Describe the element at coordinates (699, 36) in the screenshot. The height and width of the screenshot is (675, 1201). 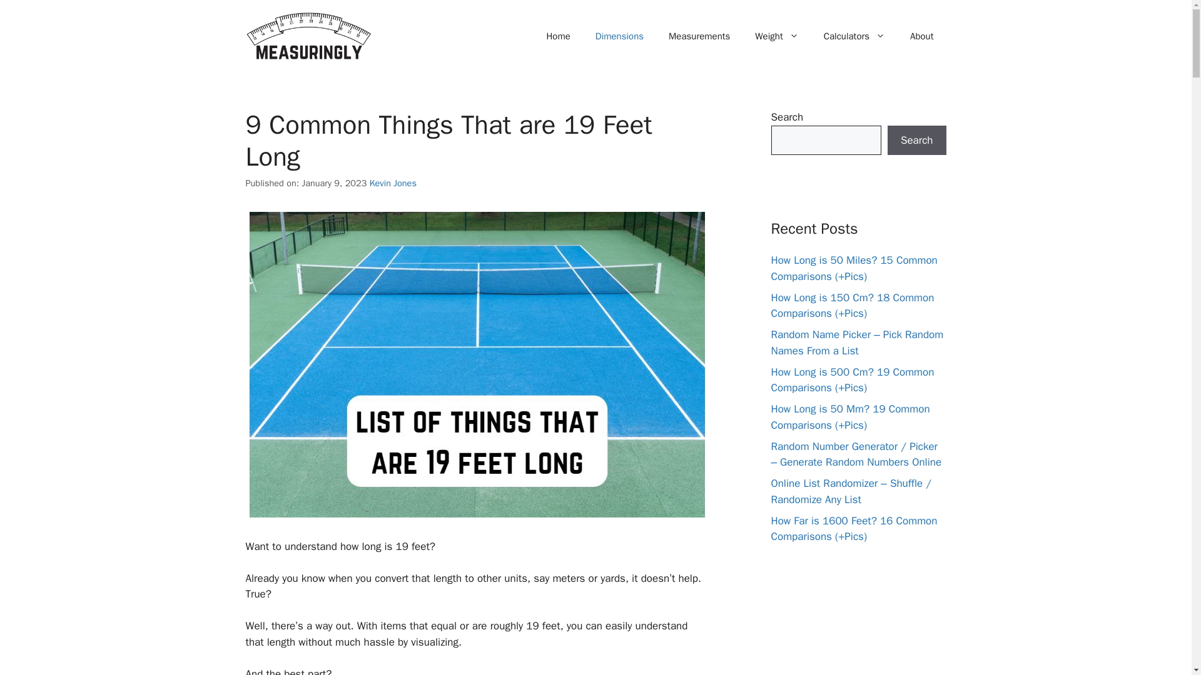
I see `Measurements` at that location.